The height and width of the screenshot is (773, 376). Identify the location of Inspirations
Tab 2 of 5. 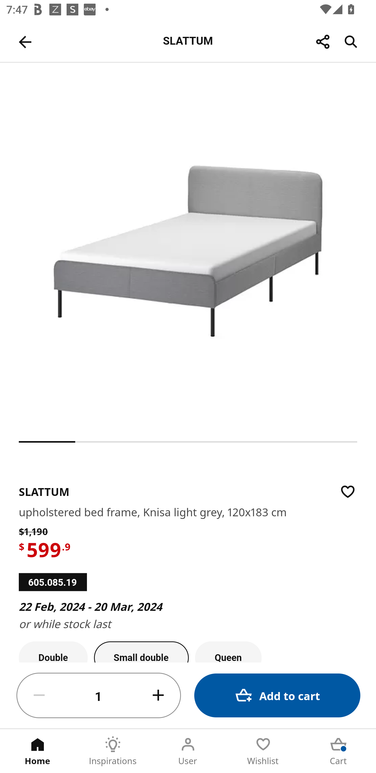
(113, 751).